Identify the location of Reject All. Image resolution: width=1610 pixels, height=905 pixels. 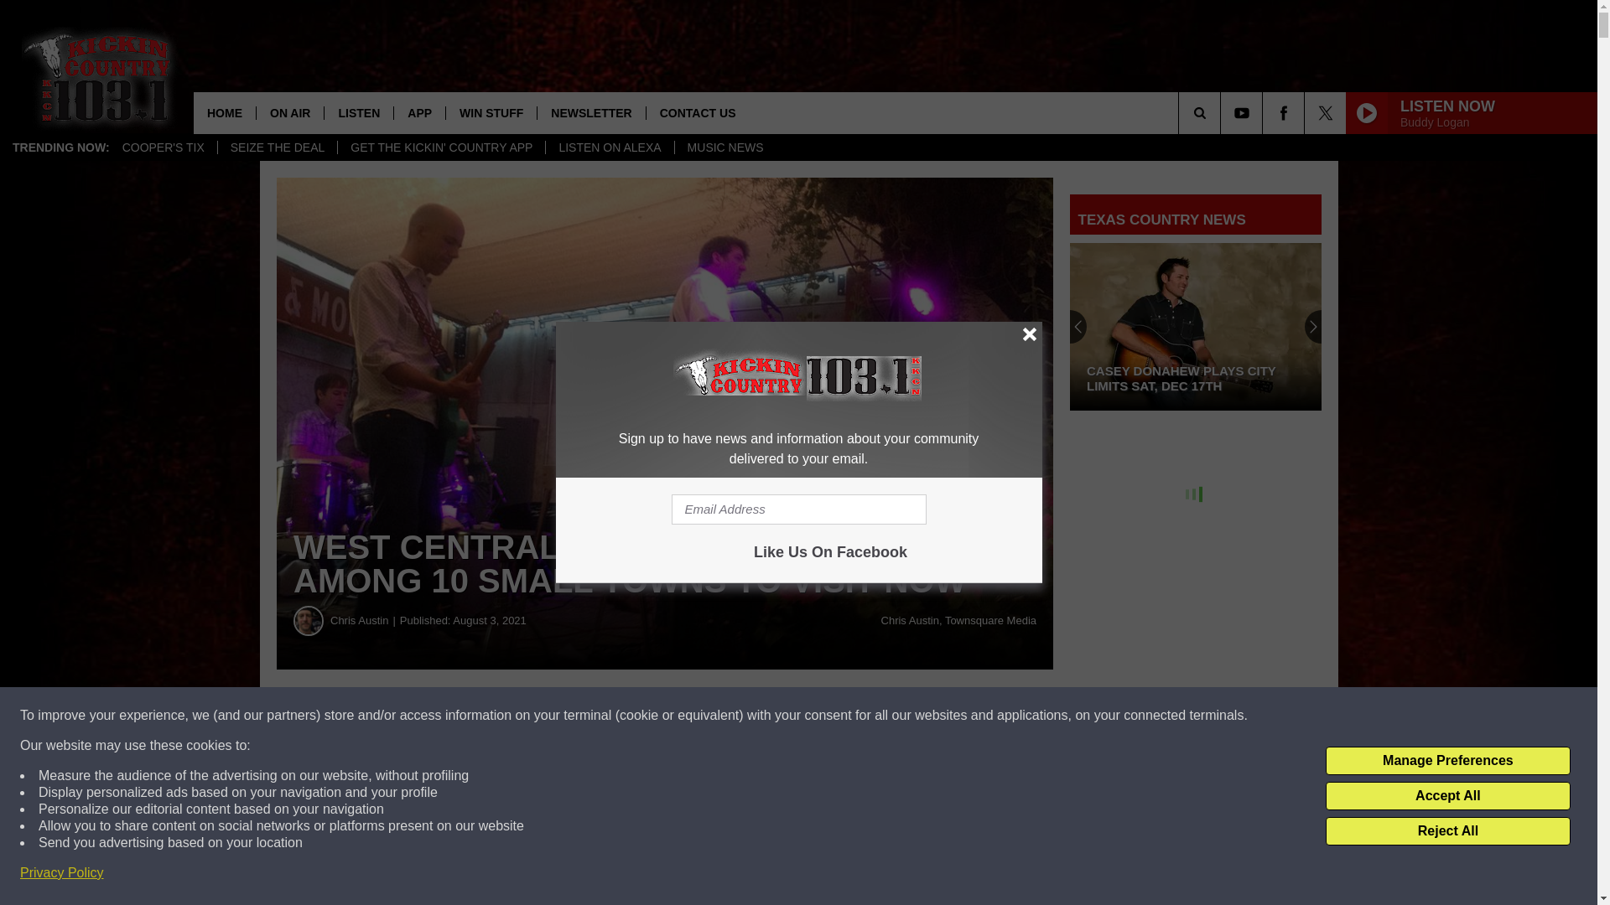
(1447, 831).